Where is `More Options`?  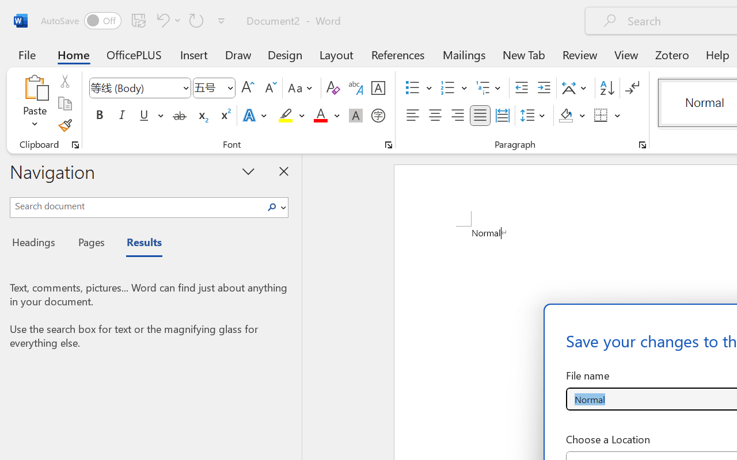
More Options is located at coordinates (618, 116).